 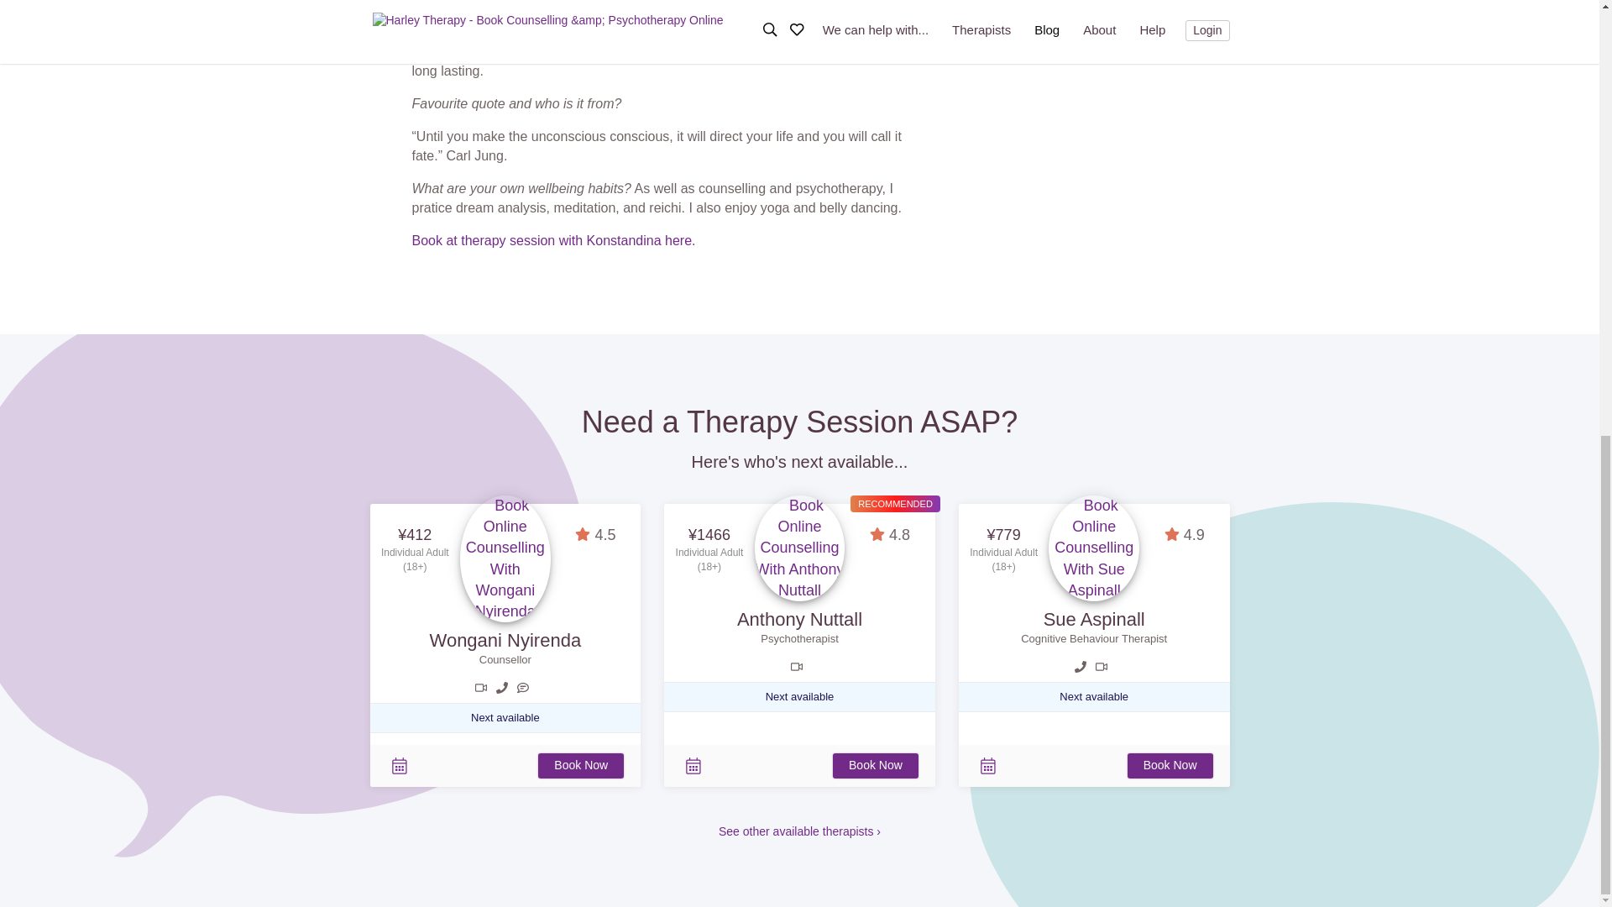 I want to click on Anthony Nuttall, so click(x=799, y=618).